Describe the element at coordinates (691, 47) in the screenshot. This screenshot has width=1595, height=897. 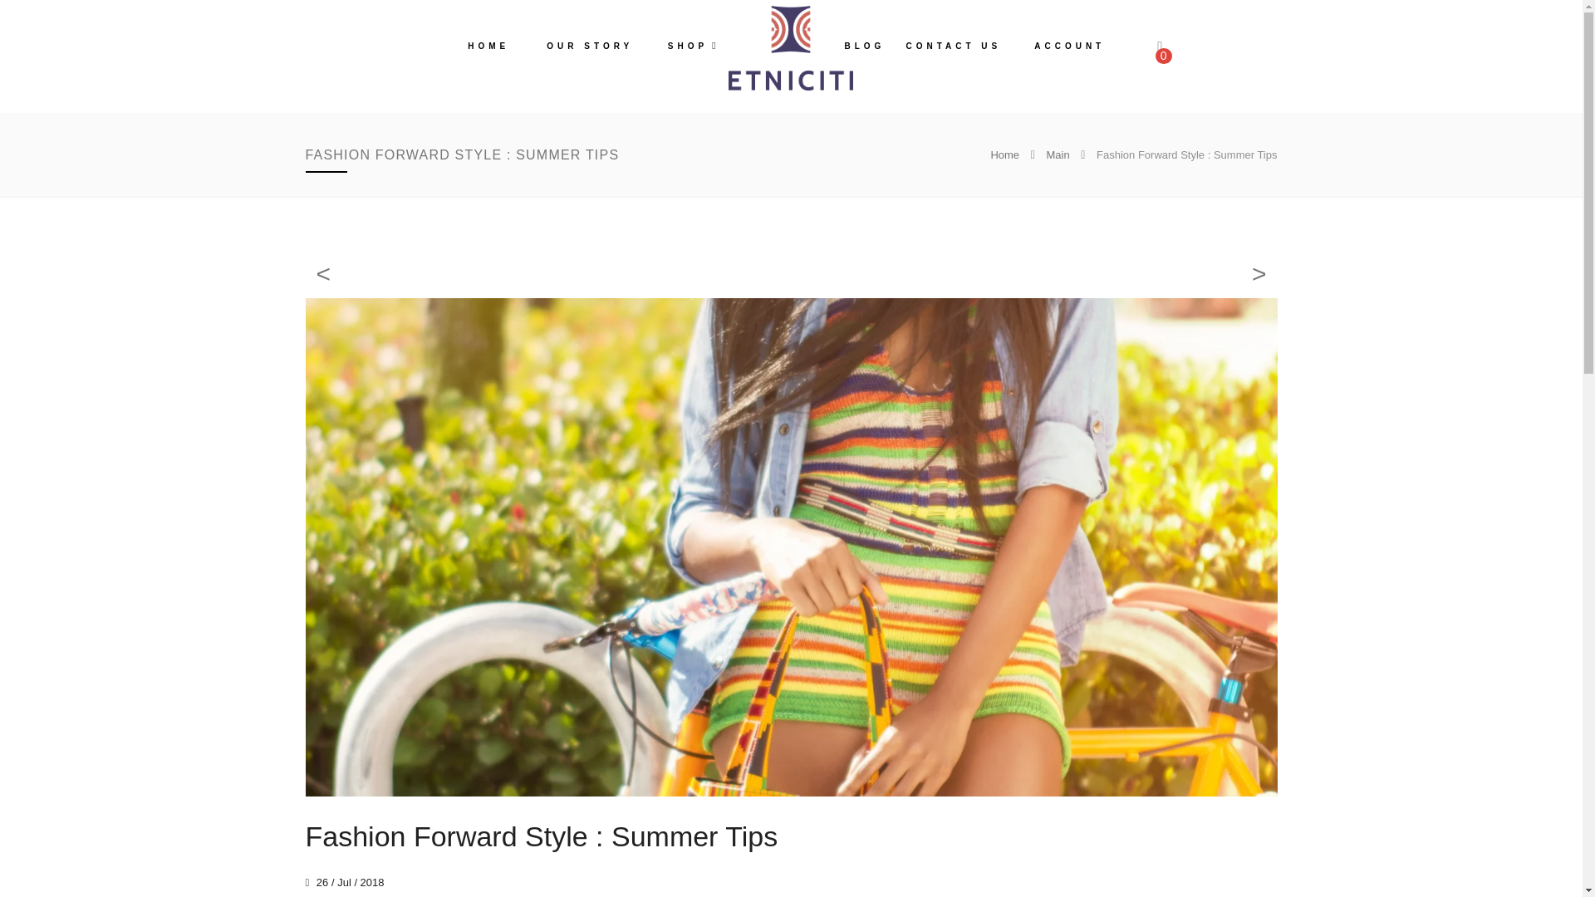
I see `SHOP` at that location.